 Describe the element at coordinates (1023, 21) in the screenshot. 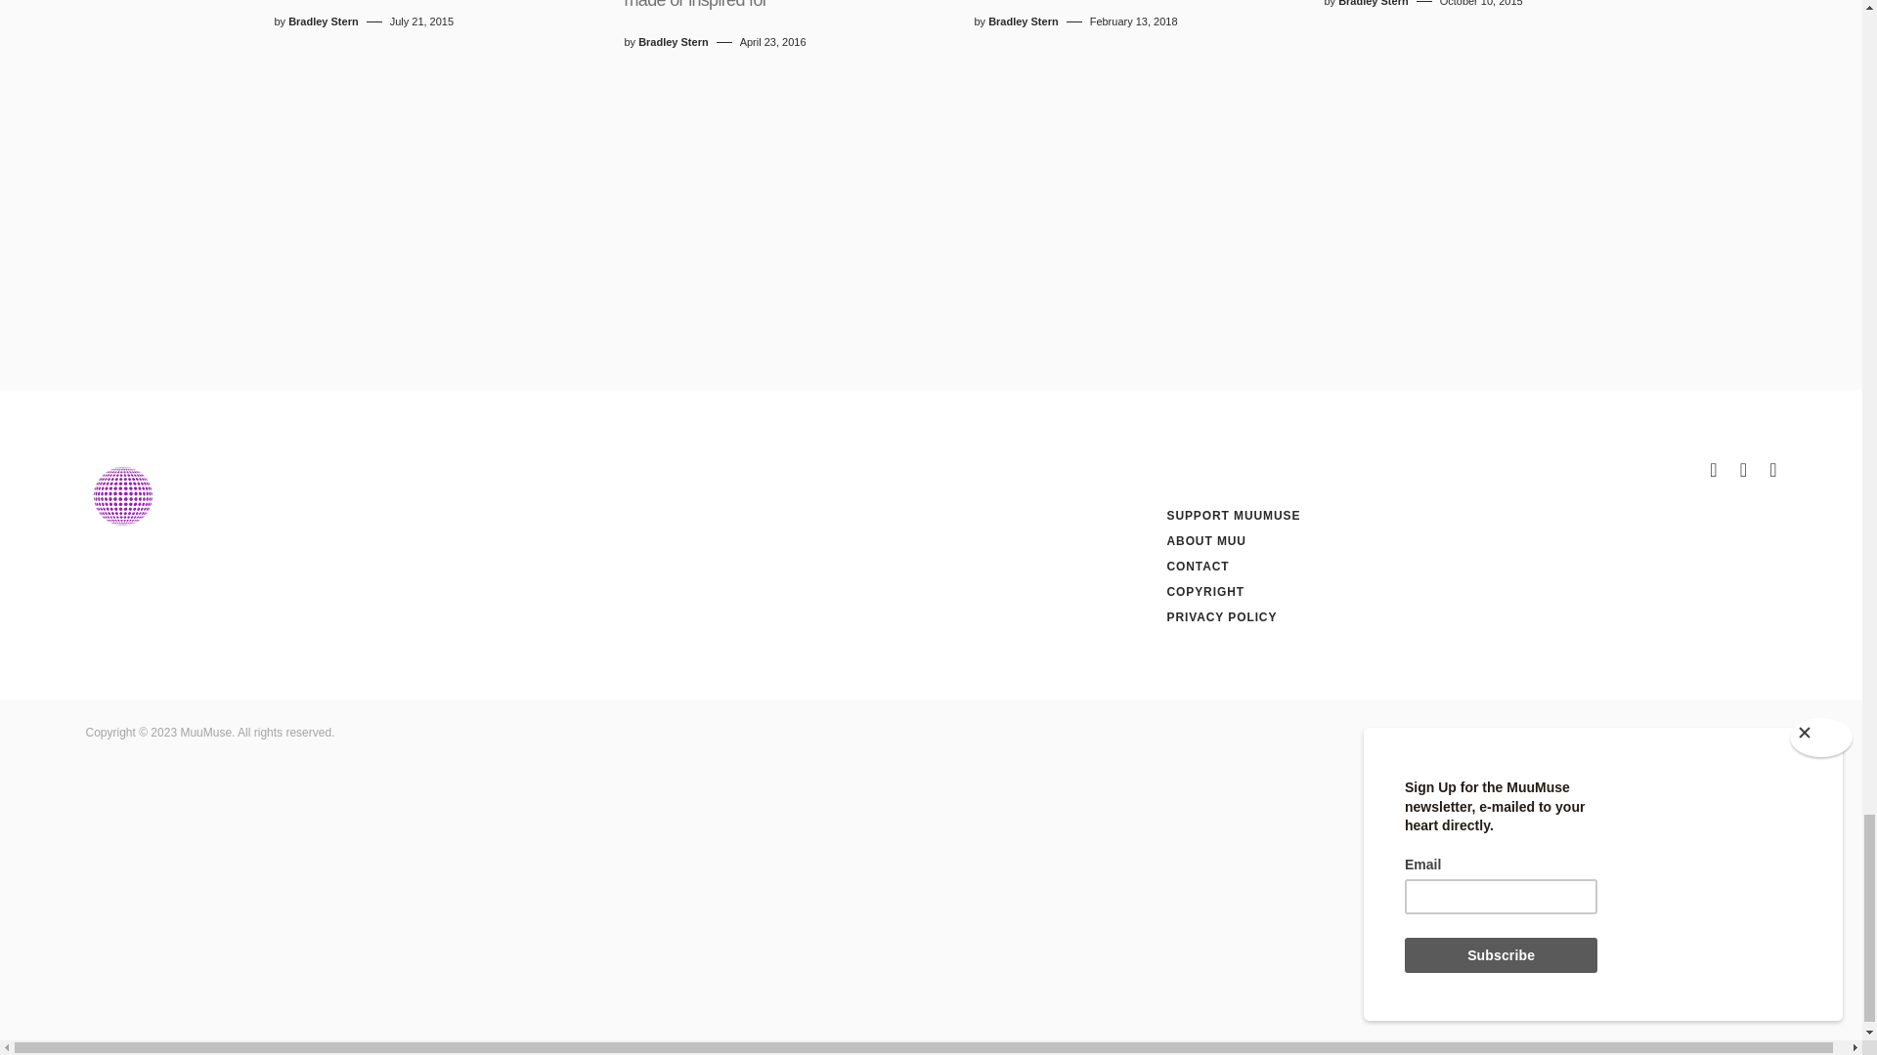

I see `View all posts by Bradley Stern` at that location.